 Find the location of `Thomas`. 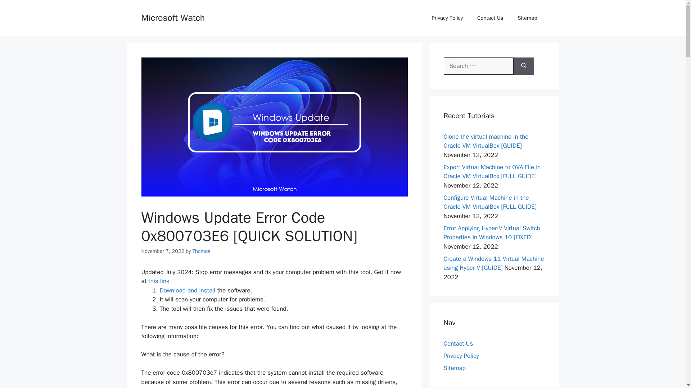

Thomas is located at coordinates (202, 251).